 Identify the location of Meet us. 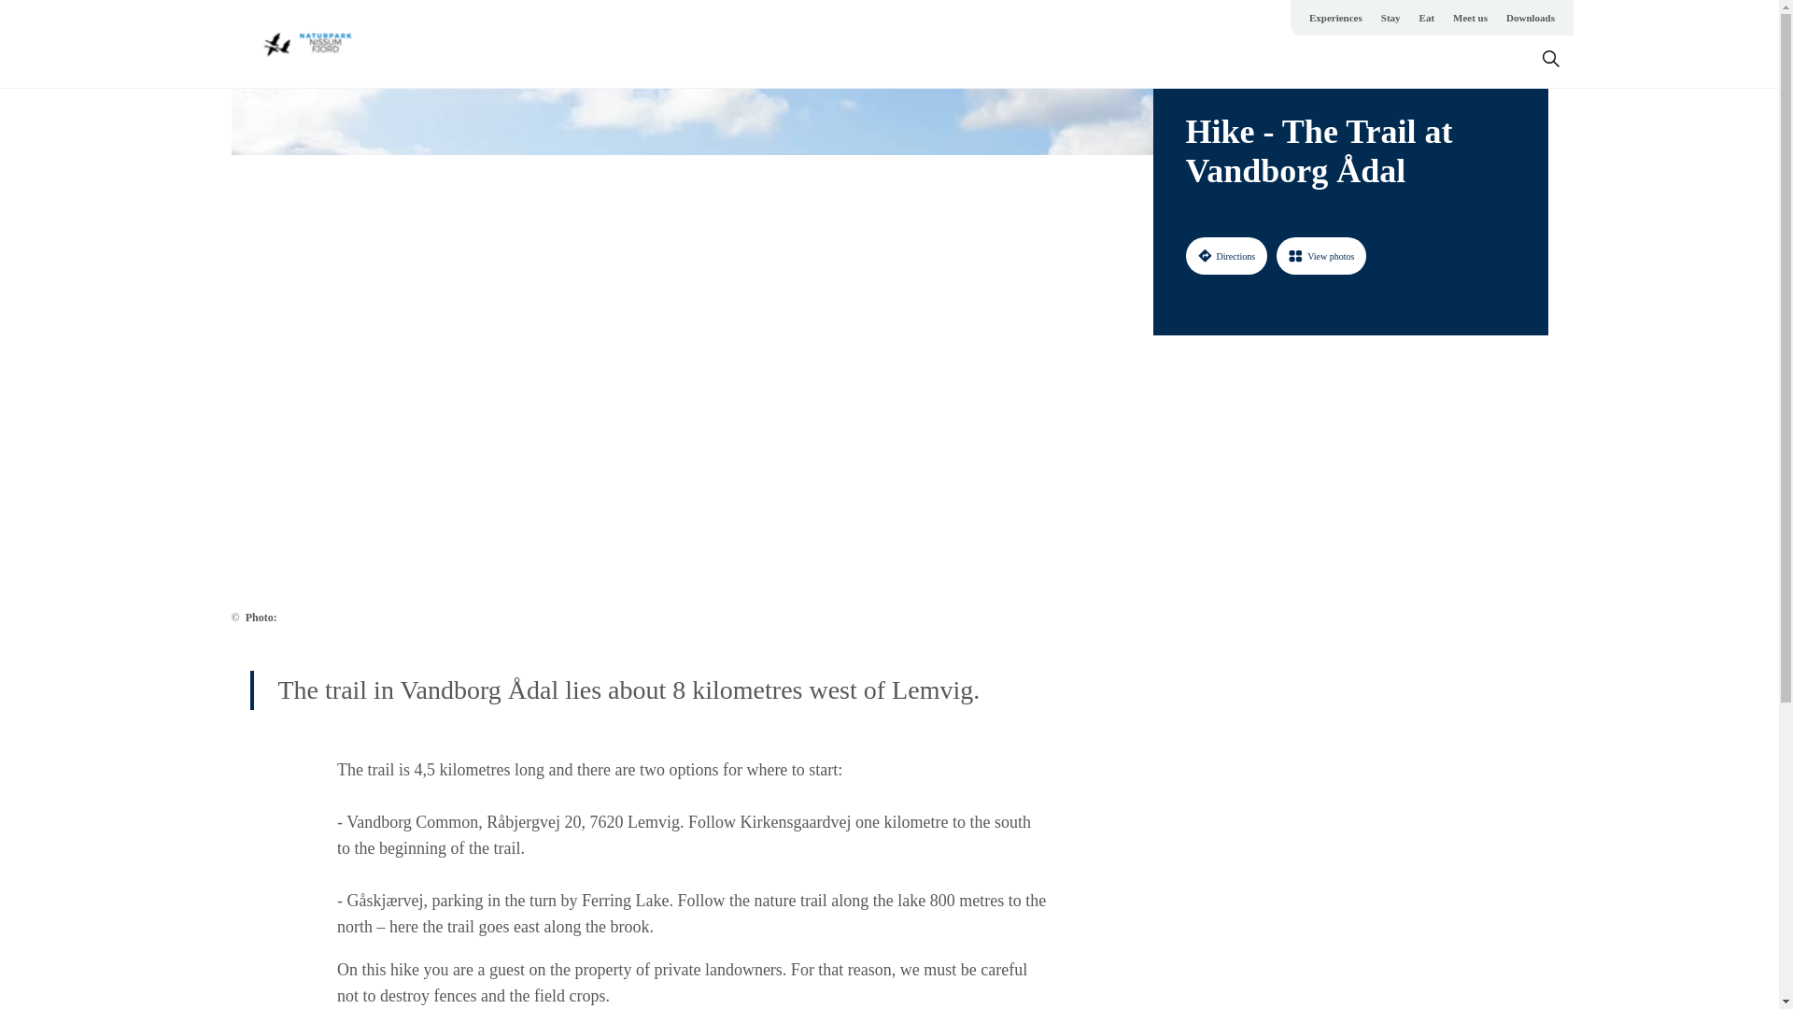
(1470, 17).